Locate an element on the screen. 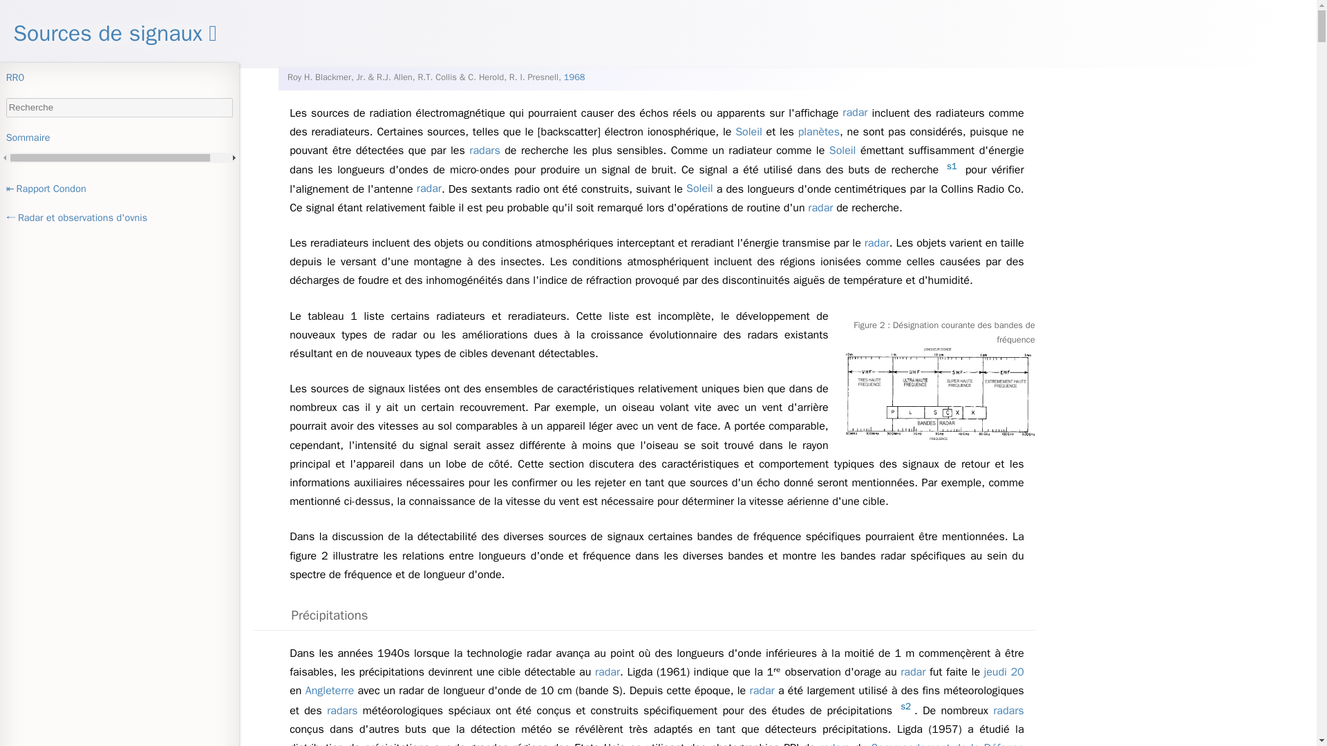 The height and width of the screenshot is (746, 1327). Soleil is located at coordinates (749, 132).